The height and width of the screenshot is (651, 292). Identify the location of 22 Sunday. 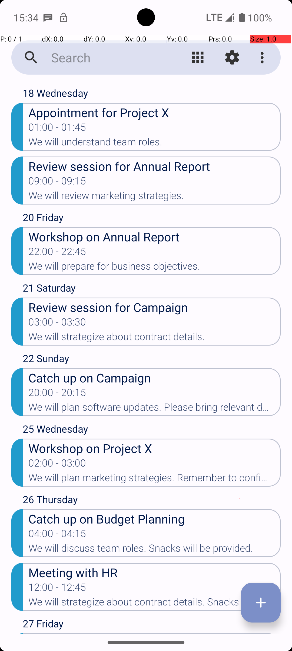
(152, 360).